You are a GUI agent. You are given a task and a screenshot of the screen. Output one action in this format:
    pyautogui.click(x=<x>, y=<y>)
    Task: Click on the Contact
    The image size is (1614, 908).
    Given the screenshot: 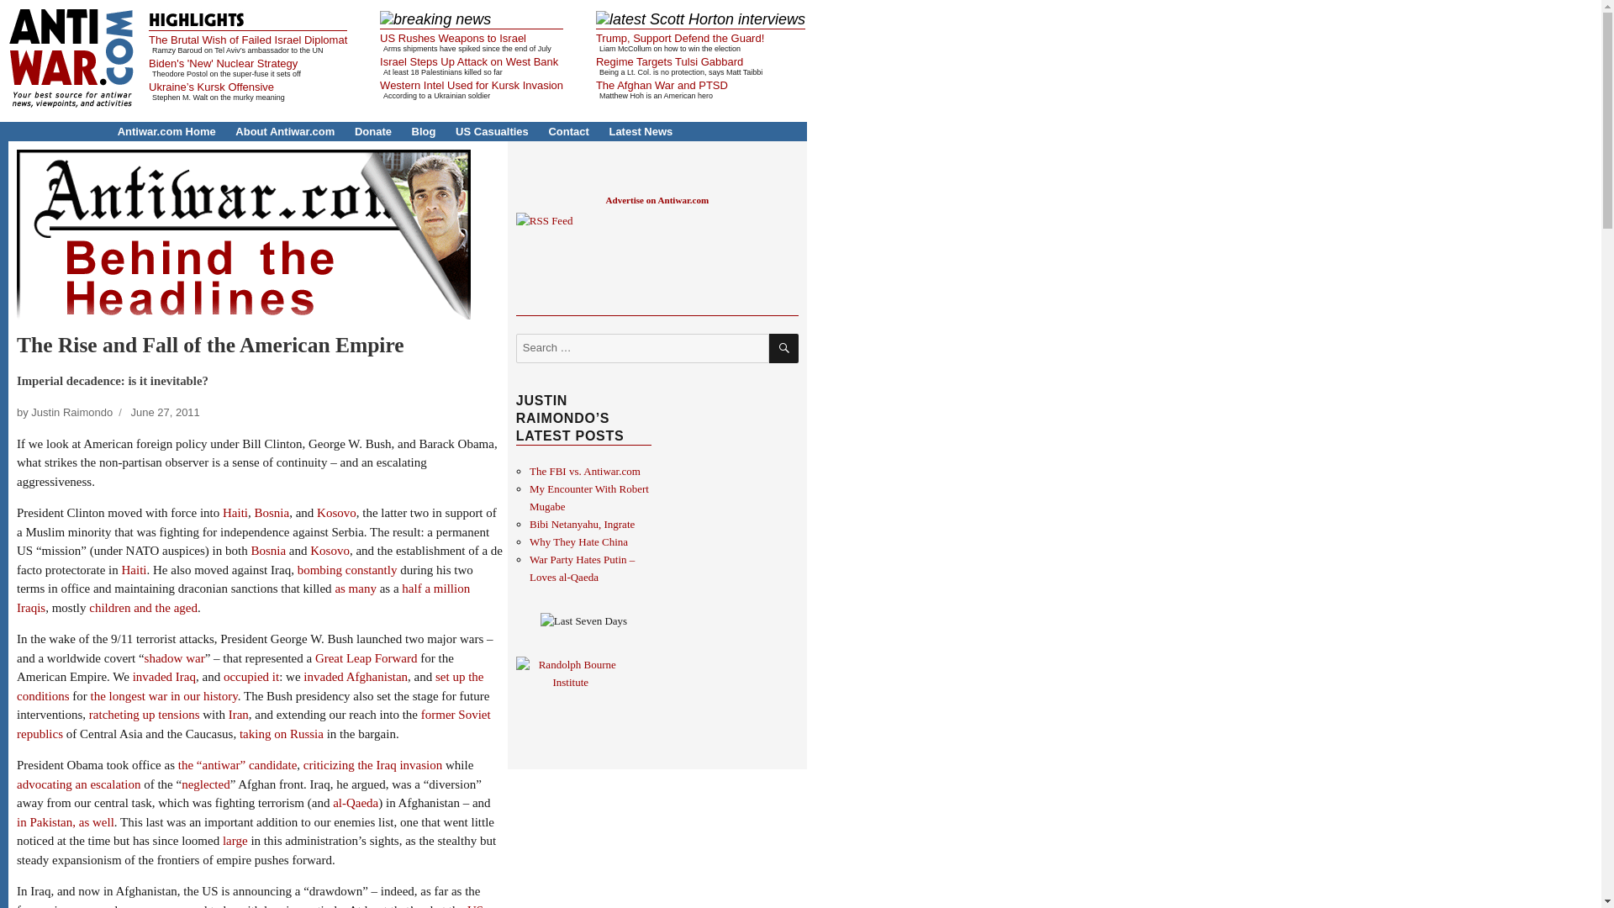 What is the action you would take?
    pyautogui.click(x=568, y=131)
    